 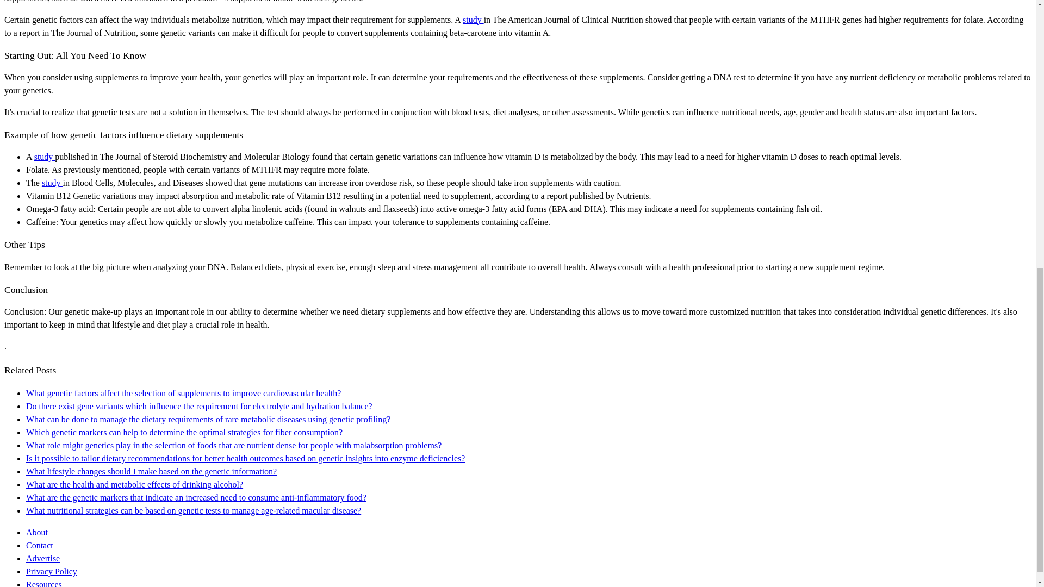 I want to click on Advertise, so click(x=42, y=558).